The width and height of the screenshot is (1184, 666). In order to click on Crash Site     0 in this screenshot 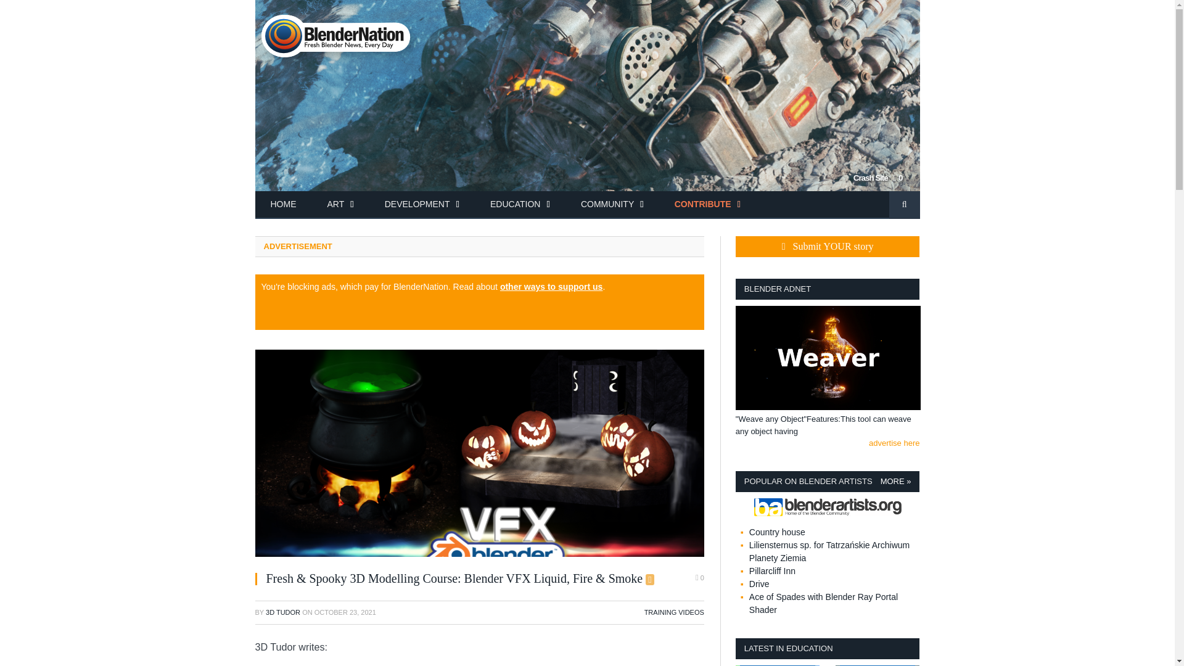, I will do `click(587, 184)`.